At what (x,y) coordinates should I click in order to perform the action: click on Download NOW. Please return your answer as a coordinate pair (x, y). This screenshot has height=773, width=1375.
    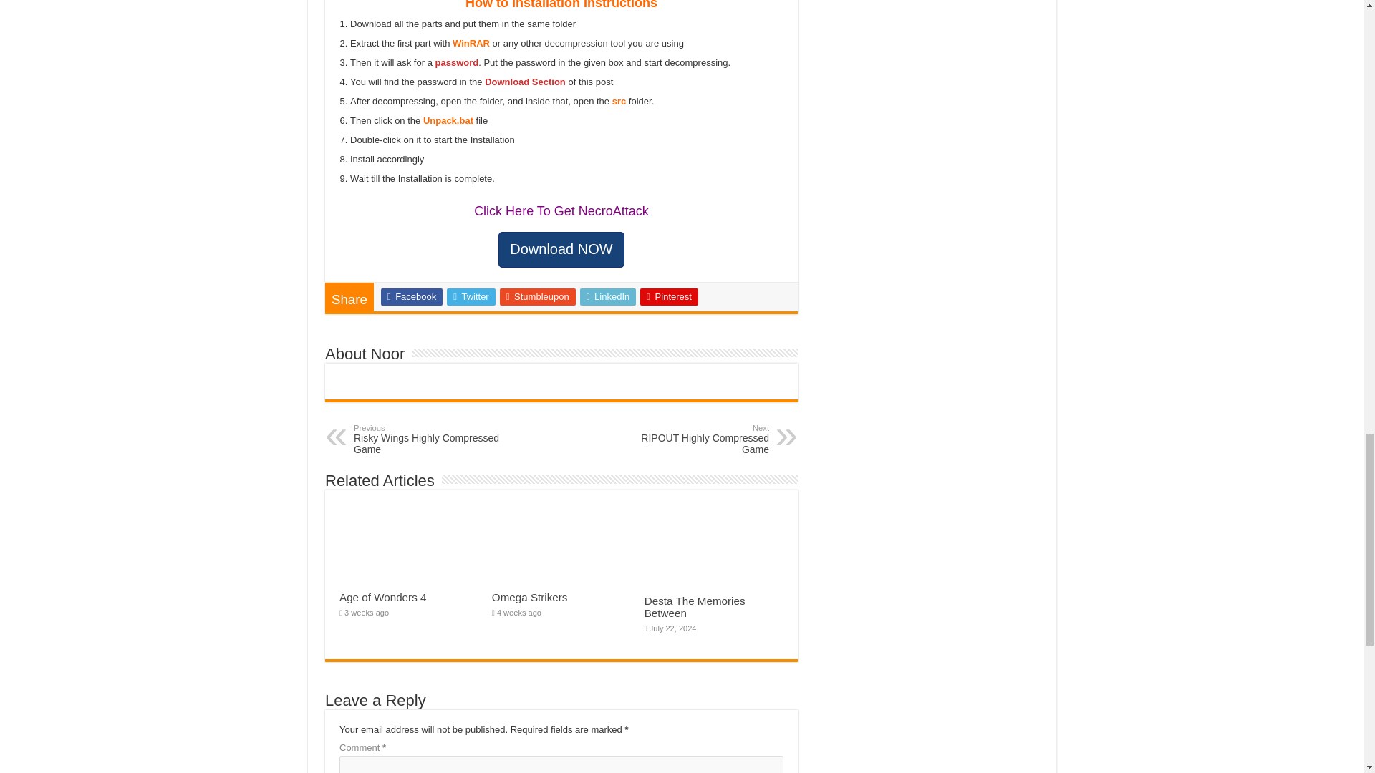
    Looking at the image, I should click on (561, 249).